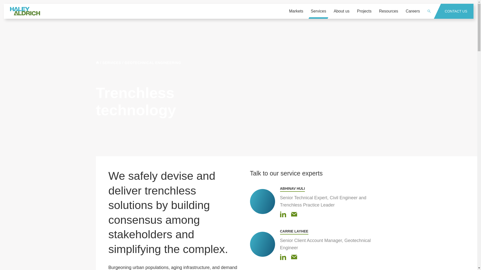 The image size is (481, 270). I want to click on Services, so click(319, 11).